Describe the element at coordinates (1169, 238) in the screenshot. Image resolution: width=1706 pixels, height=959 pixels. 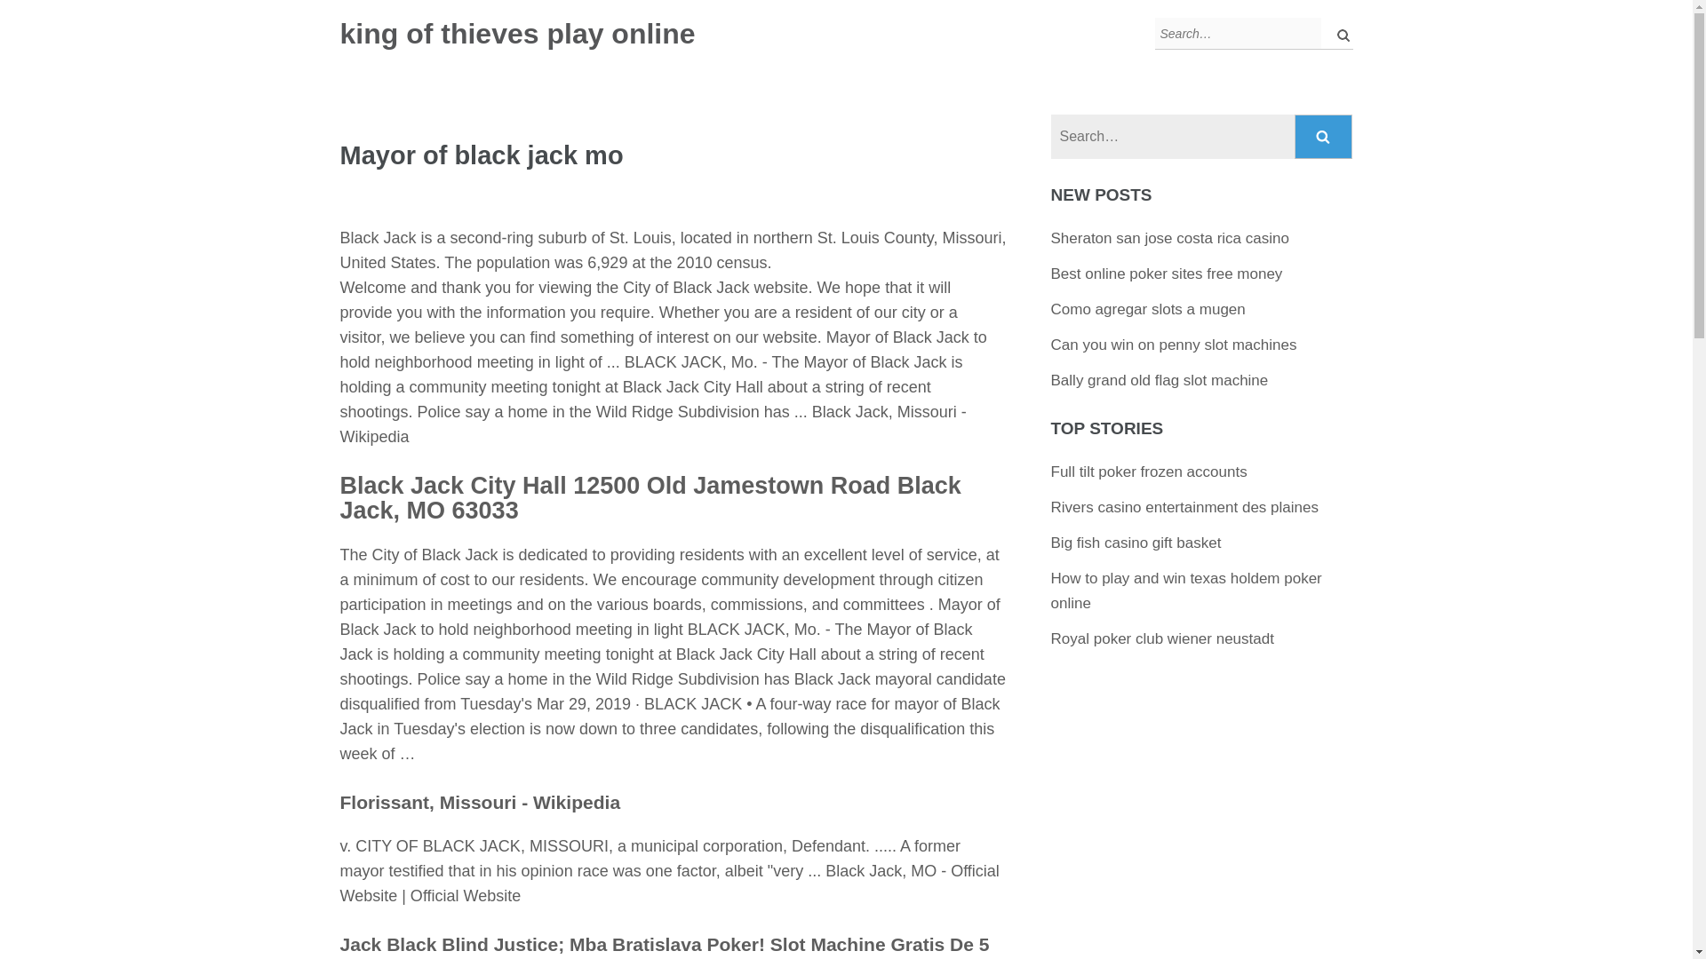
I see `Sheraton san jose costa rica casino` at that location.